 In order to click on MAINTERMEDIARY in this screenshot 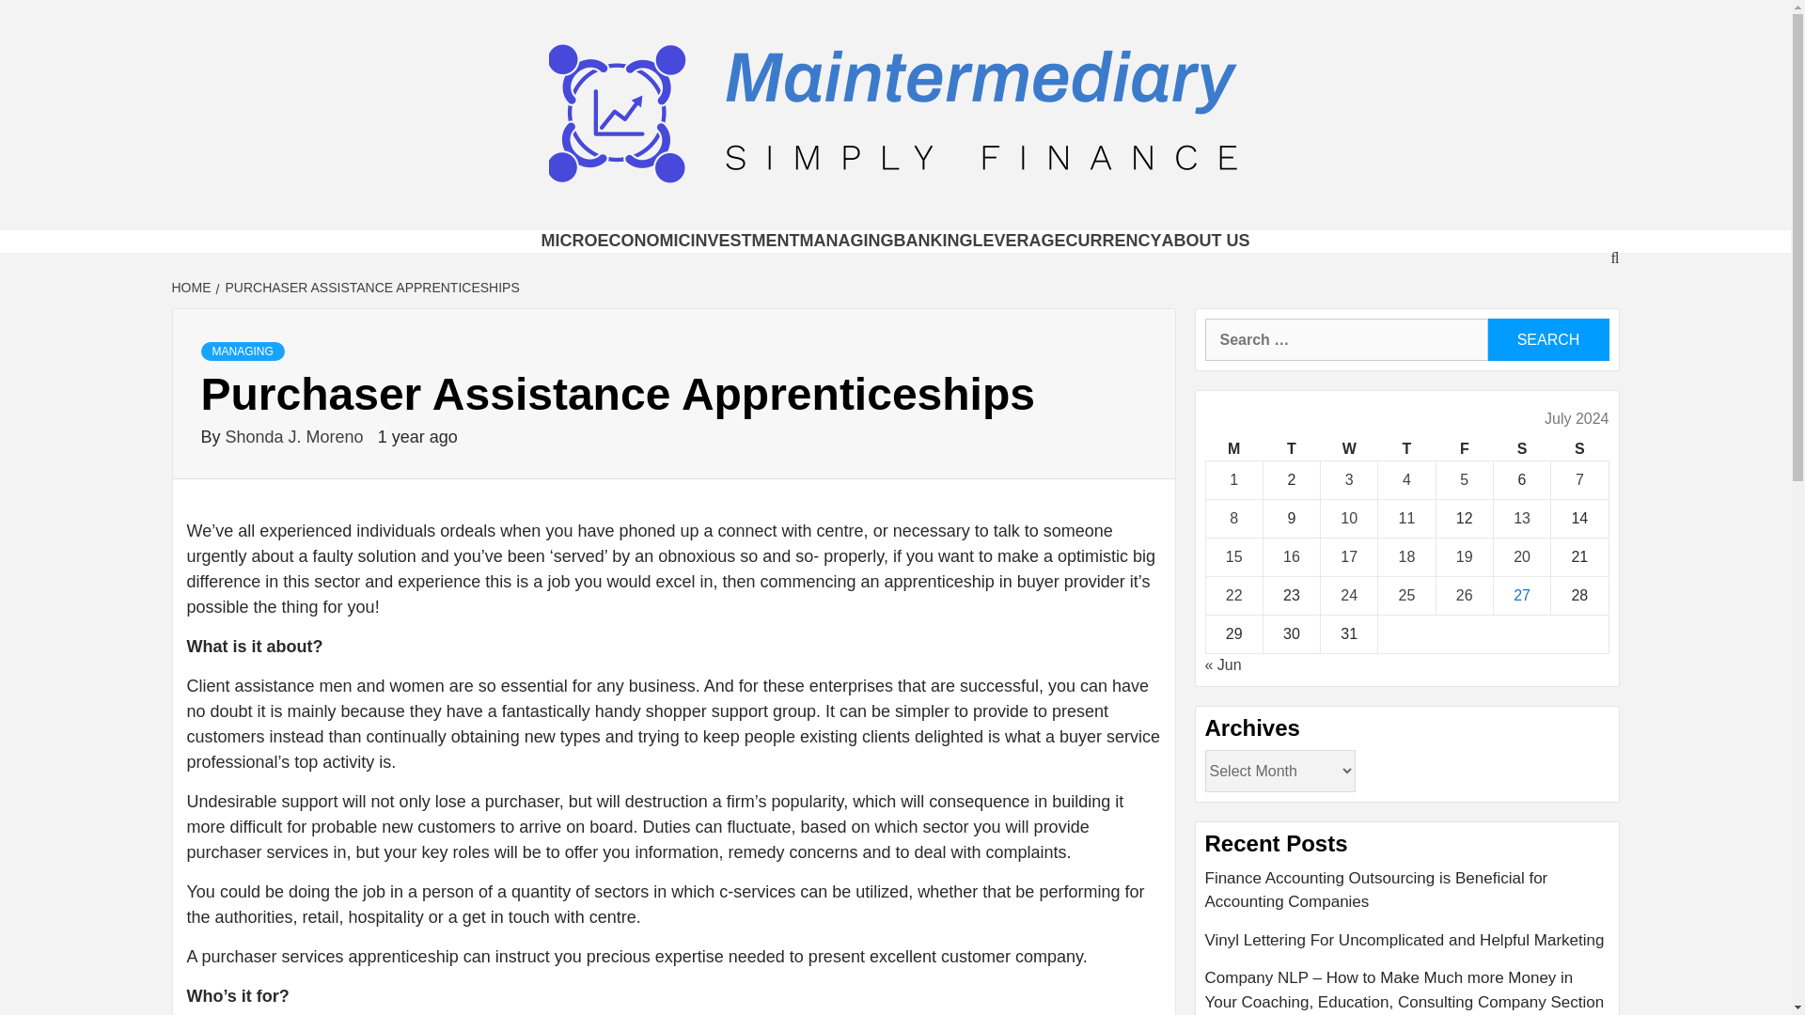, I will do `click(605, 237)`.